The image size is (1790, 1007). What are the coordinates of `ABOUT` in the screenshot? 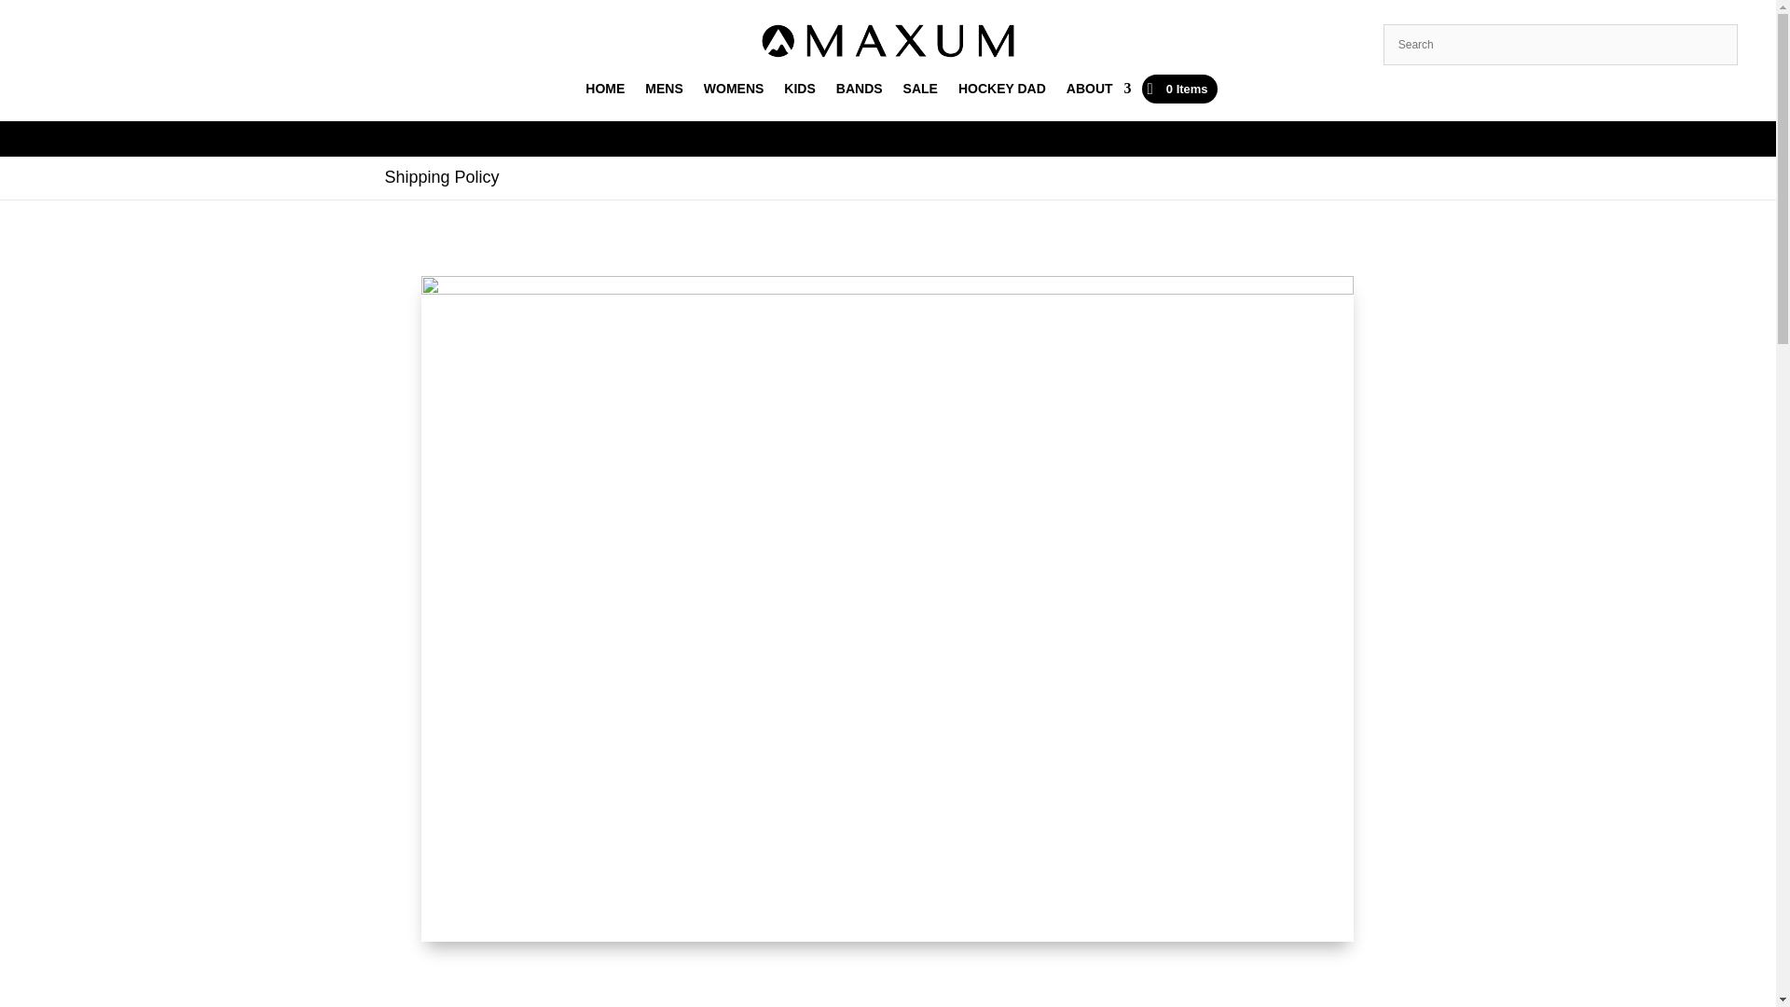 It's located at (1098, 92).